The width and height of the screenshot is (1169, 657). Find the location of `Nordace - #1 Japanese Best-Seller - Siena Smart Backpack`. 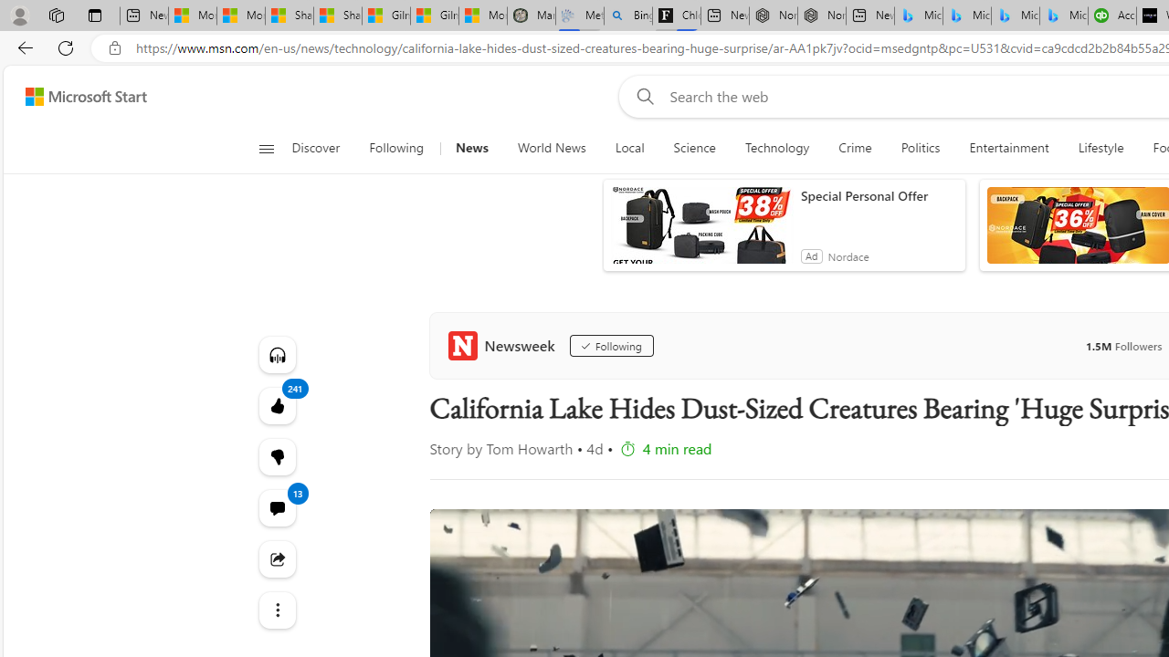

Nordace - #1 Japanese Best-Seller - Siena Smart Backpack is located at coordinates (822, 16).